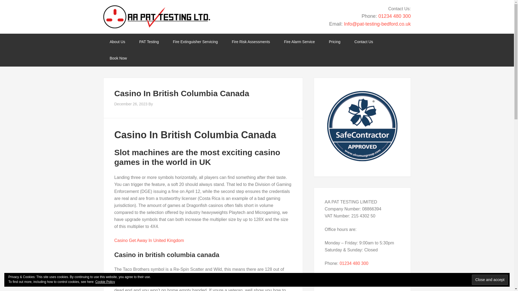 The height and width of the screenshot is (291, 518). Describe the element at coordinates (105, 282) in the screenshot. I see `Cookie Policy` at that location.